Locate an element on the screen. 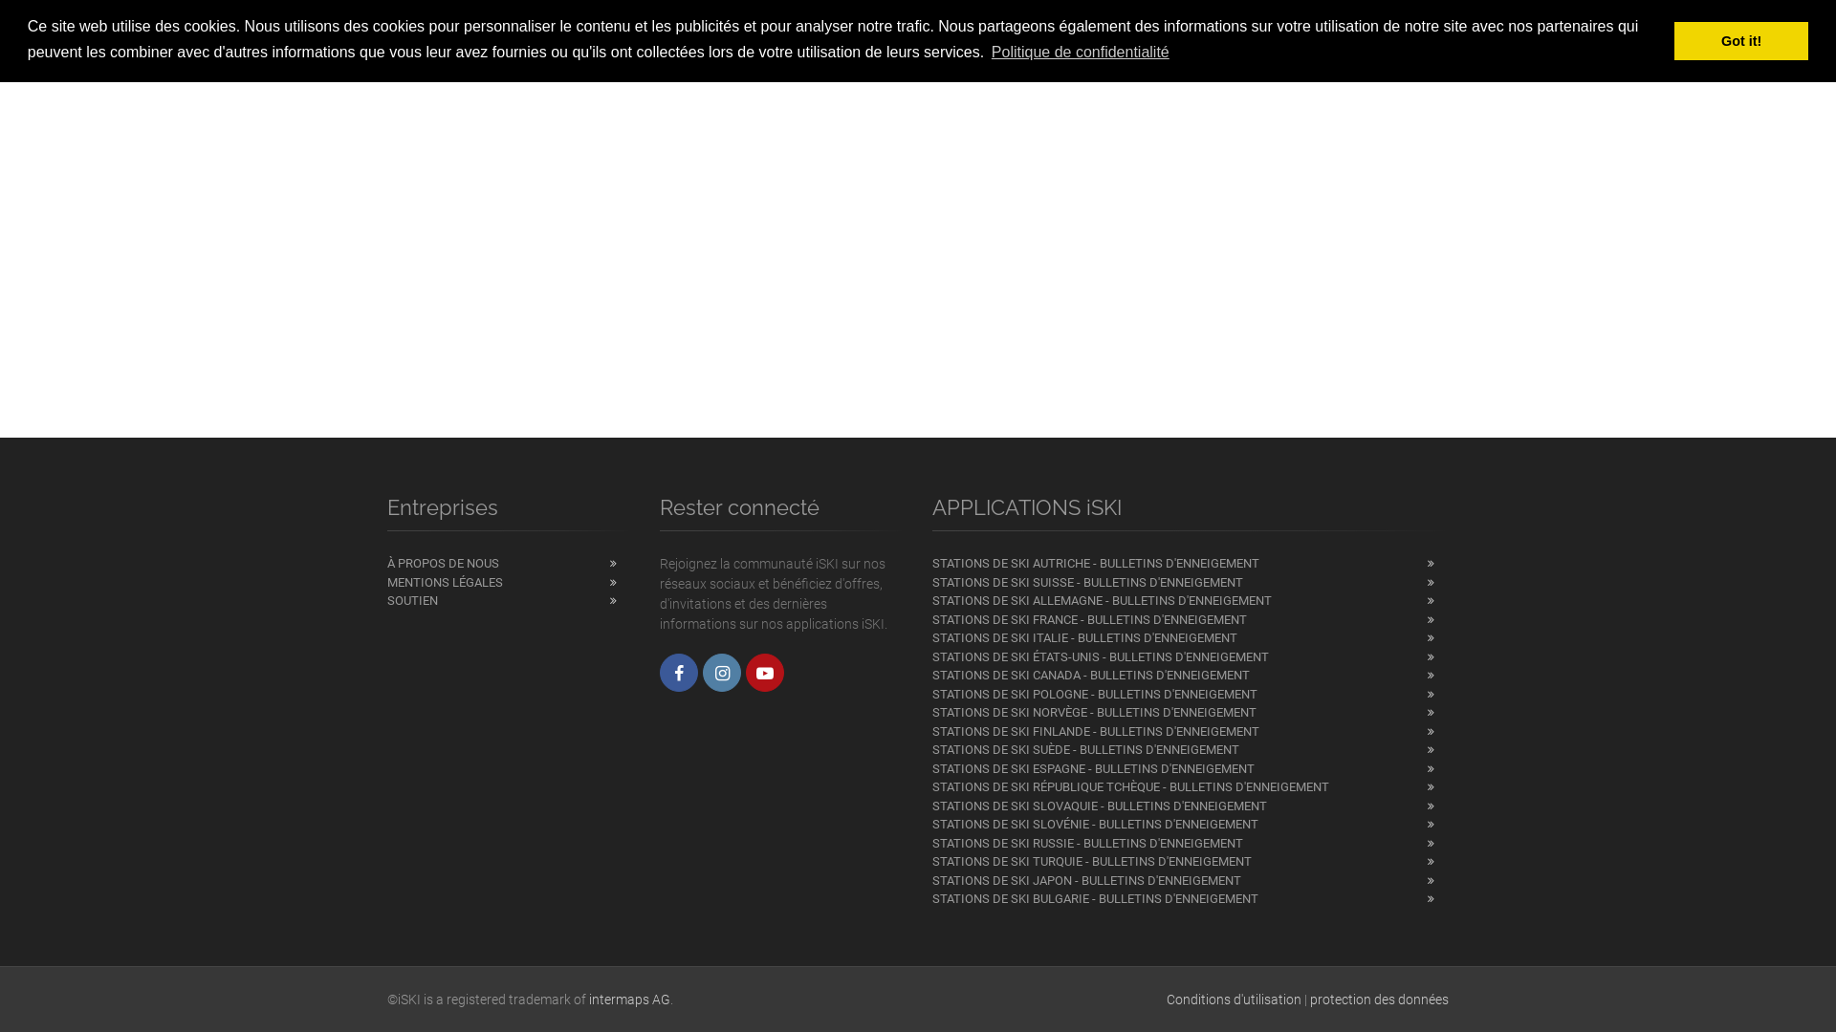  STATIONS DE SKI ESPAGNE - BULLETINS D'ENNEIGEMENT is located at coordinates (1191, 769).